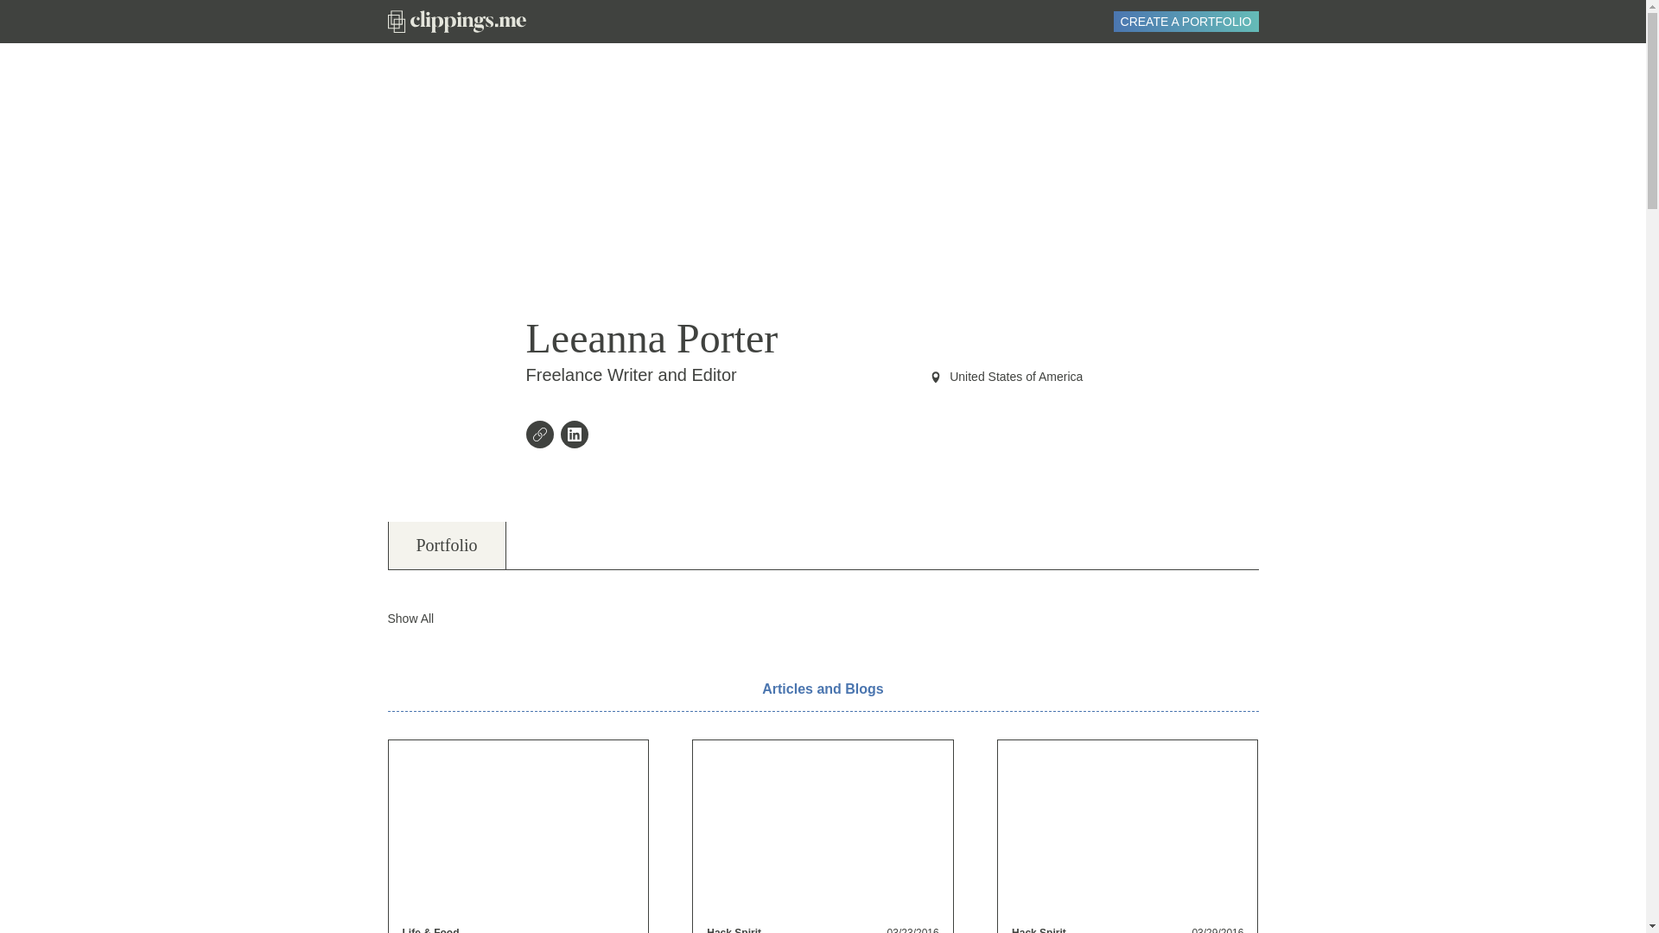 Image resolution: width=1659 pixels, height=933 pixels. I want to click on Create a Portfolio, so click(1185, 21).